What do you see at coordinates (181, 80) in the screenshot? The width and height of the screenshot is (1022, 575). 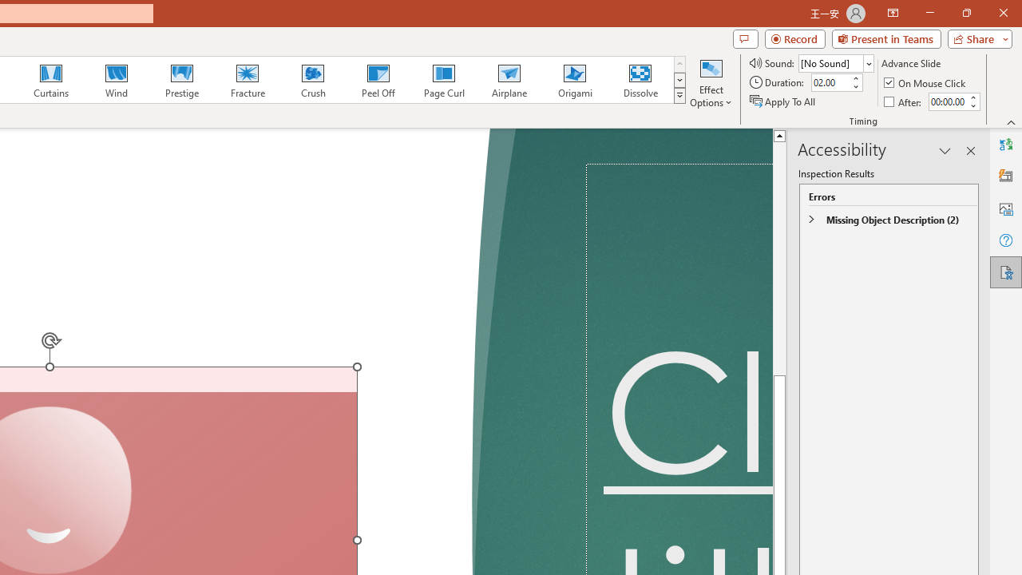 I see `Prestige` at bounding box center [181, 80].